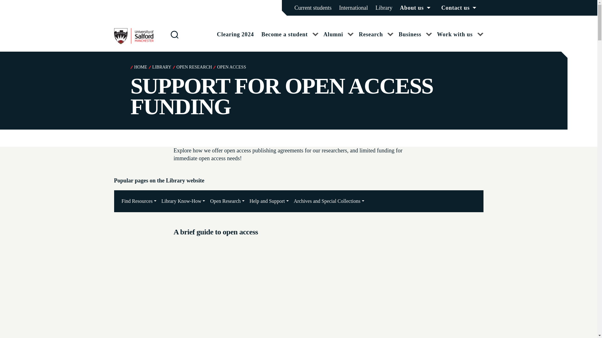 Image resolution: width=602 pixels, height=338 pixels. Describe the element at coordinates (290, 40) in the screenshot. I see `Become a student` at that location.